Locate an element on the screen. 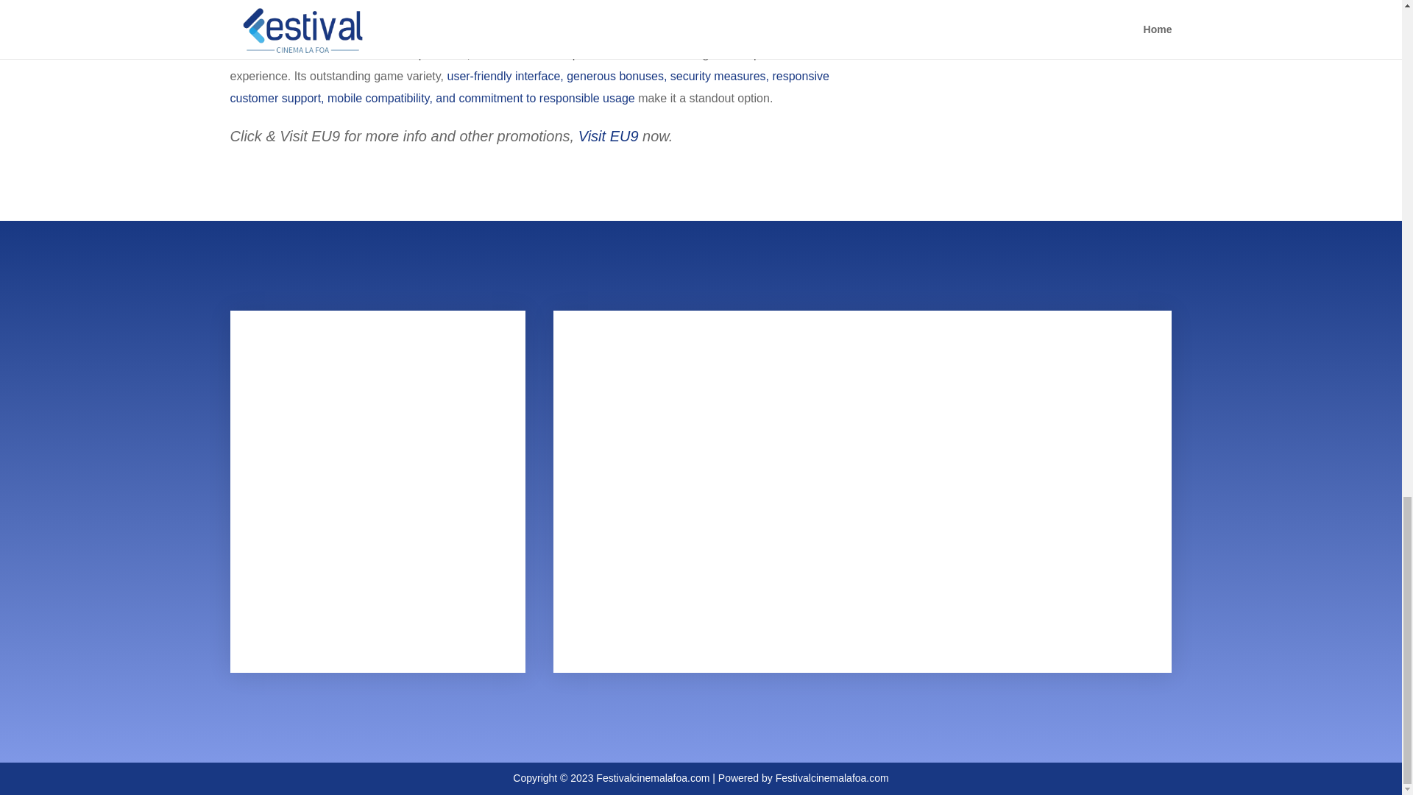 The width and height of the screenshot is (1413, 795). Festivalcinemalafoa.com is located at coordinates (652, 777).